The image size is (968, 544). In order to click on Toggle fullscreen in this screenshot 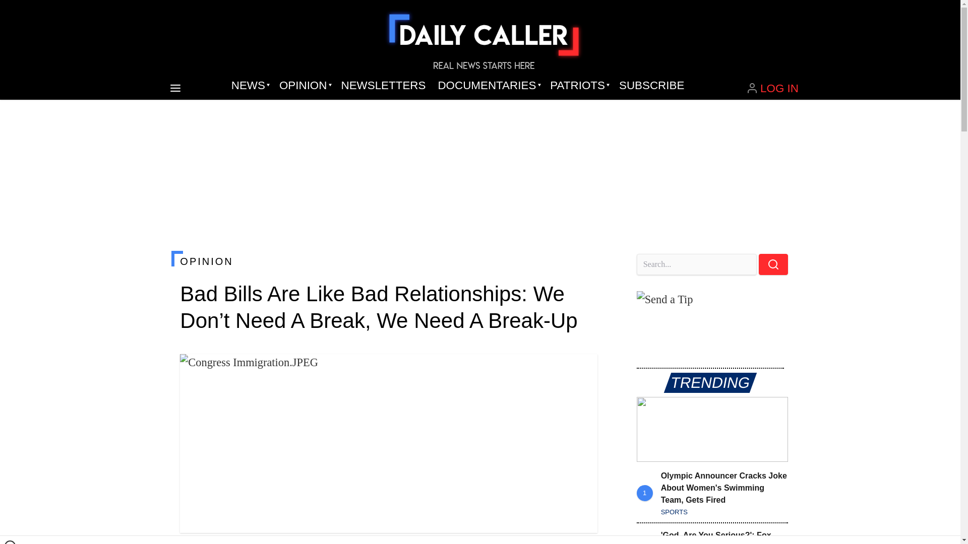, I will do `click(582, 370)`.